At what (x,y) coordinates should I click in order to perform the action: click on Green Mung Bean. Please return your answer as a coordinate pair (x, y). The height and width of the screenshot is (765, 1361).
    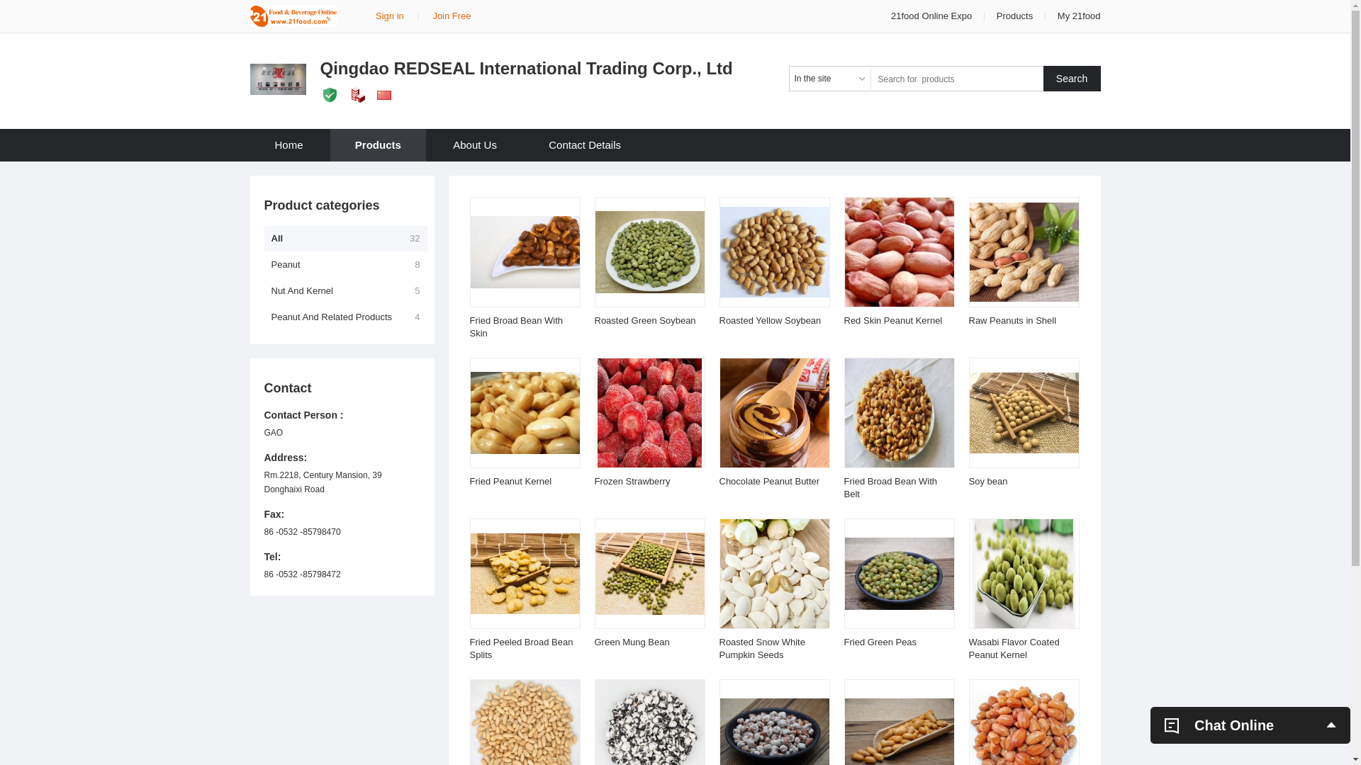
    Looking at the image, I should click on (632, 642).